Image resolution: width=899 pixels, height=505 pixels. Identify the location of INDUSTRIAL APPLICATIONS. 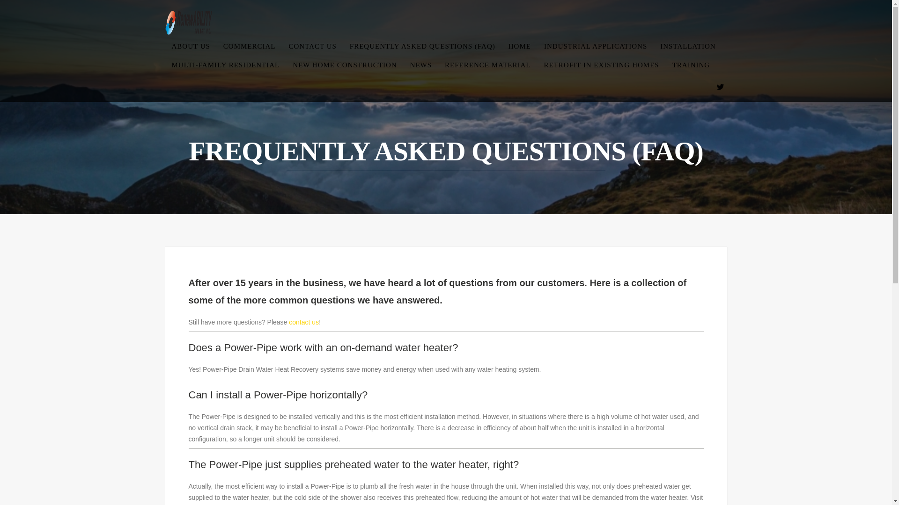
(596, 47).